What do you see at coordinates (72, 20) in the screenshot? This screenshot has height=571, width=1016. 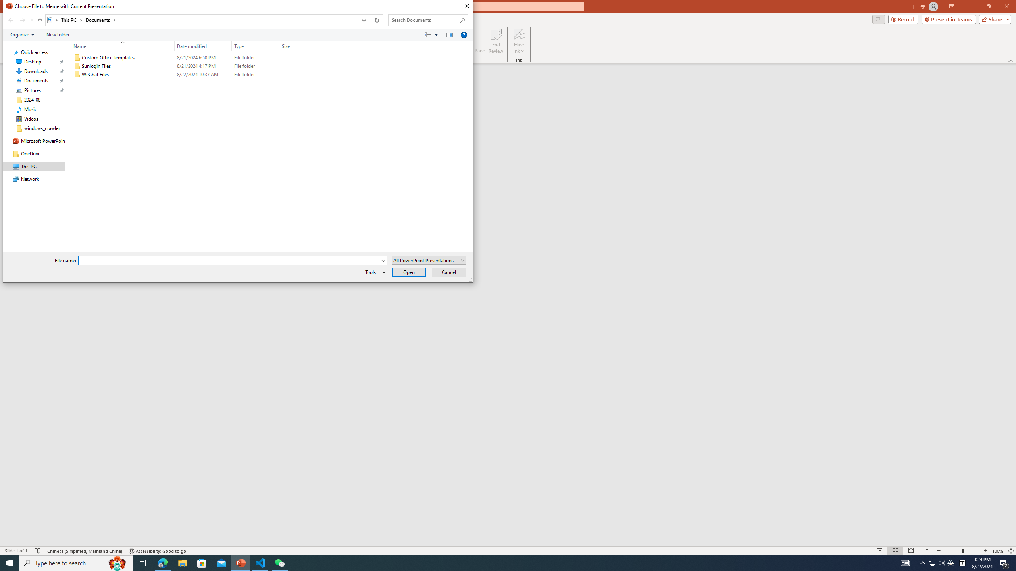 I see `This PC` at bounding box center [72, 20].